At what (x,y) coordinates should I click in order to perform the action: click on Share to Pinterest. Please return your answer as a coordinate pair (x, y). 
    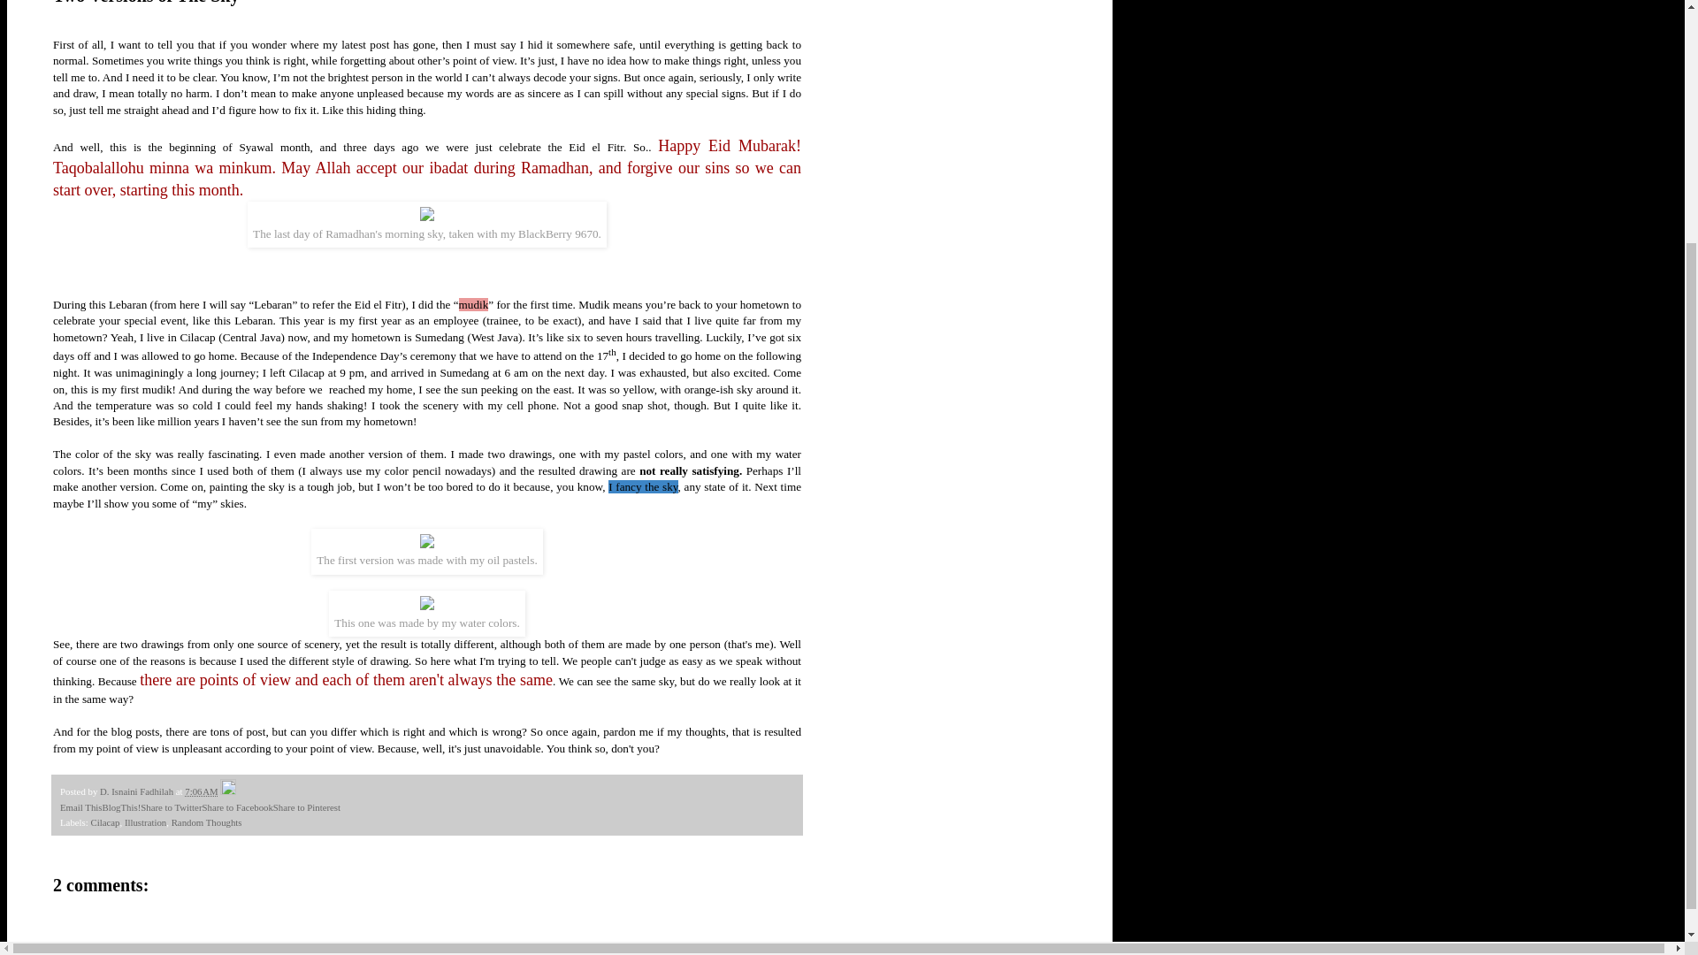
    Looking at the image, I should click on (307, 807).